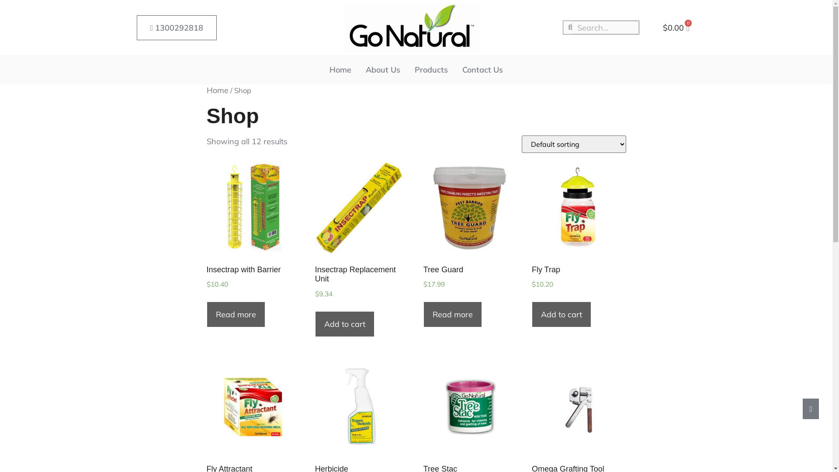 This screenshot has width=839, height=472. What do you see at coordinates (469, 240) in the screenshot?
I see `Tree Guard
$17.99` at bounding box center [469, 240].